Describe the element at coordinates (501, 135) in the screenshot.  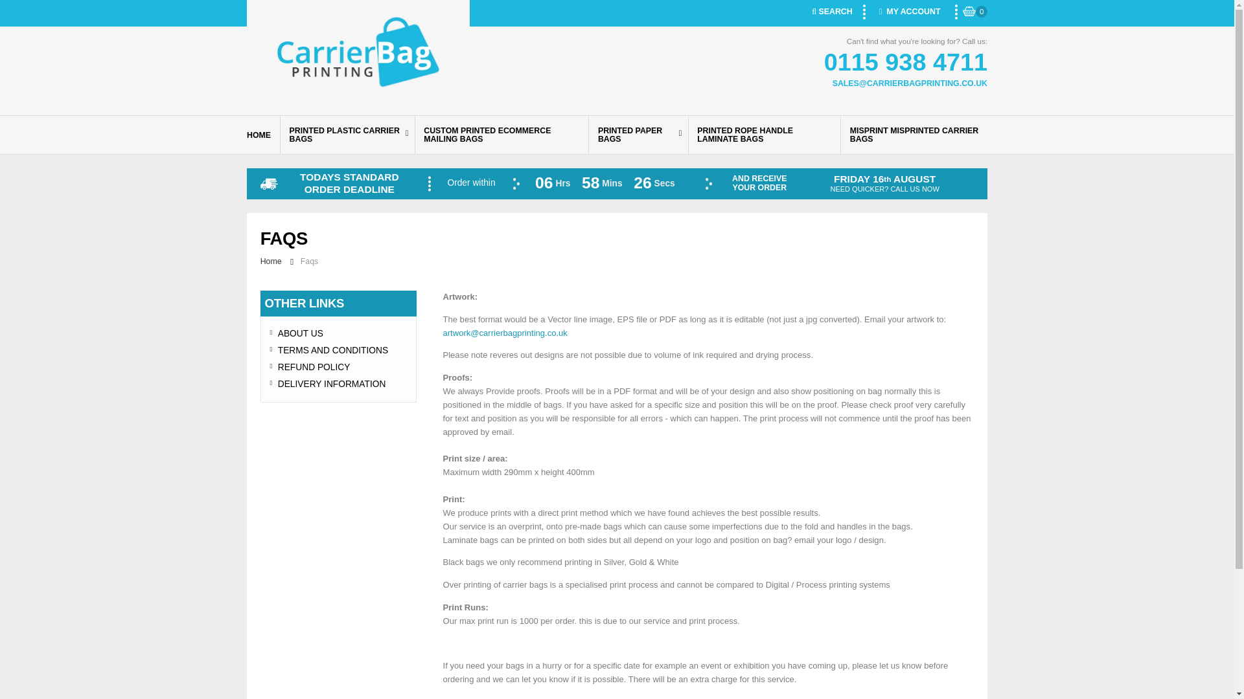
I see `CUSTOM PRINTED ECOMMERCE MAILING BAGS` at that location.